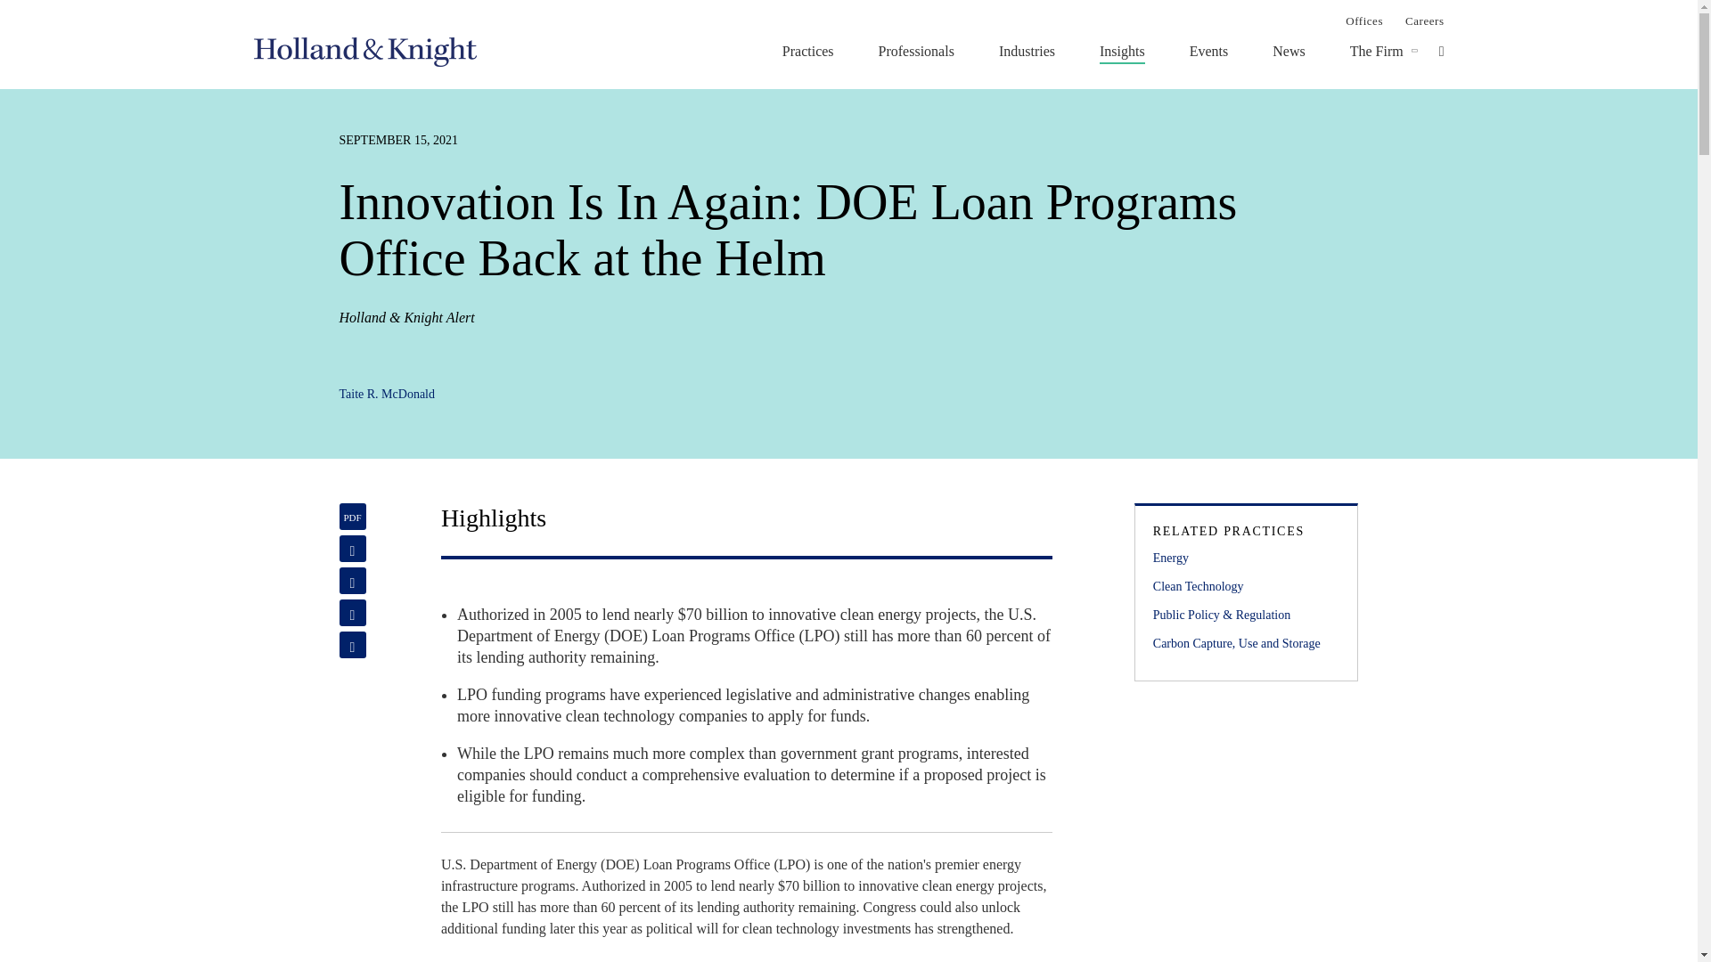 This screenshot has width=1711, height=962. Describe the element at coordinates (1376, 51) in the screenshot. I see `The Firm` at that location.